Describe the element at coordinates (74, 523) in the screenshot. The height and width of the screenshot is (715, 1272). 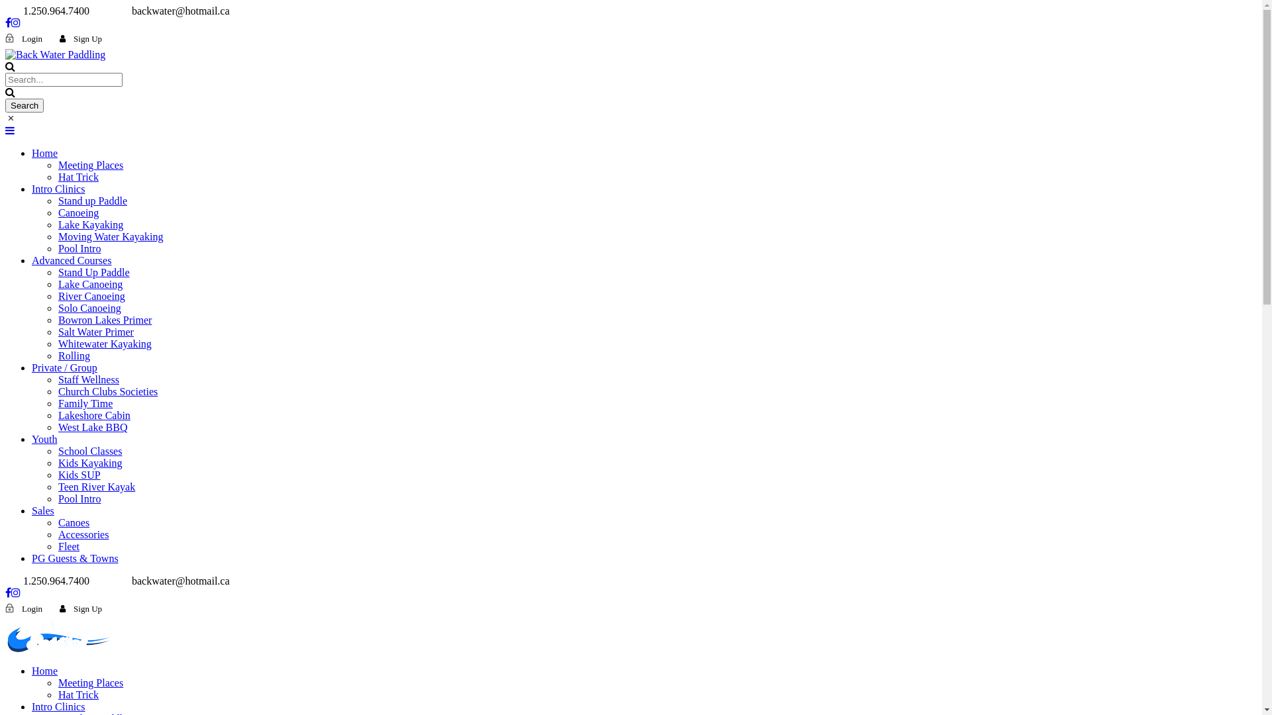
I see `Canoes` at that location.